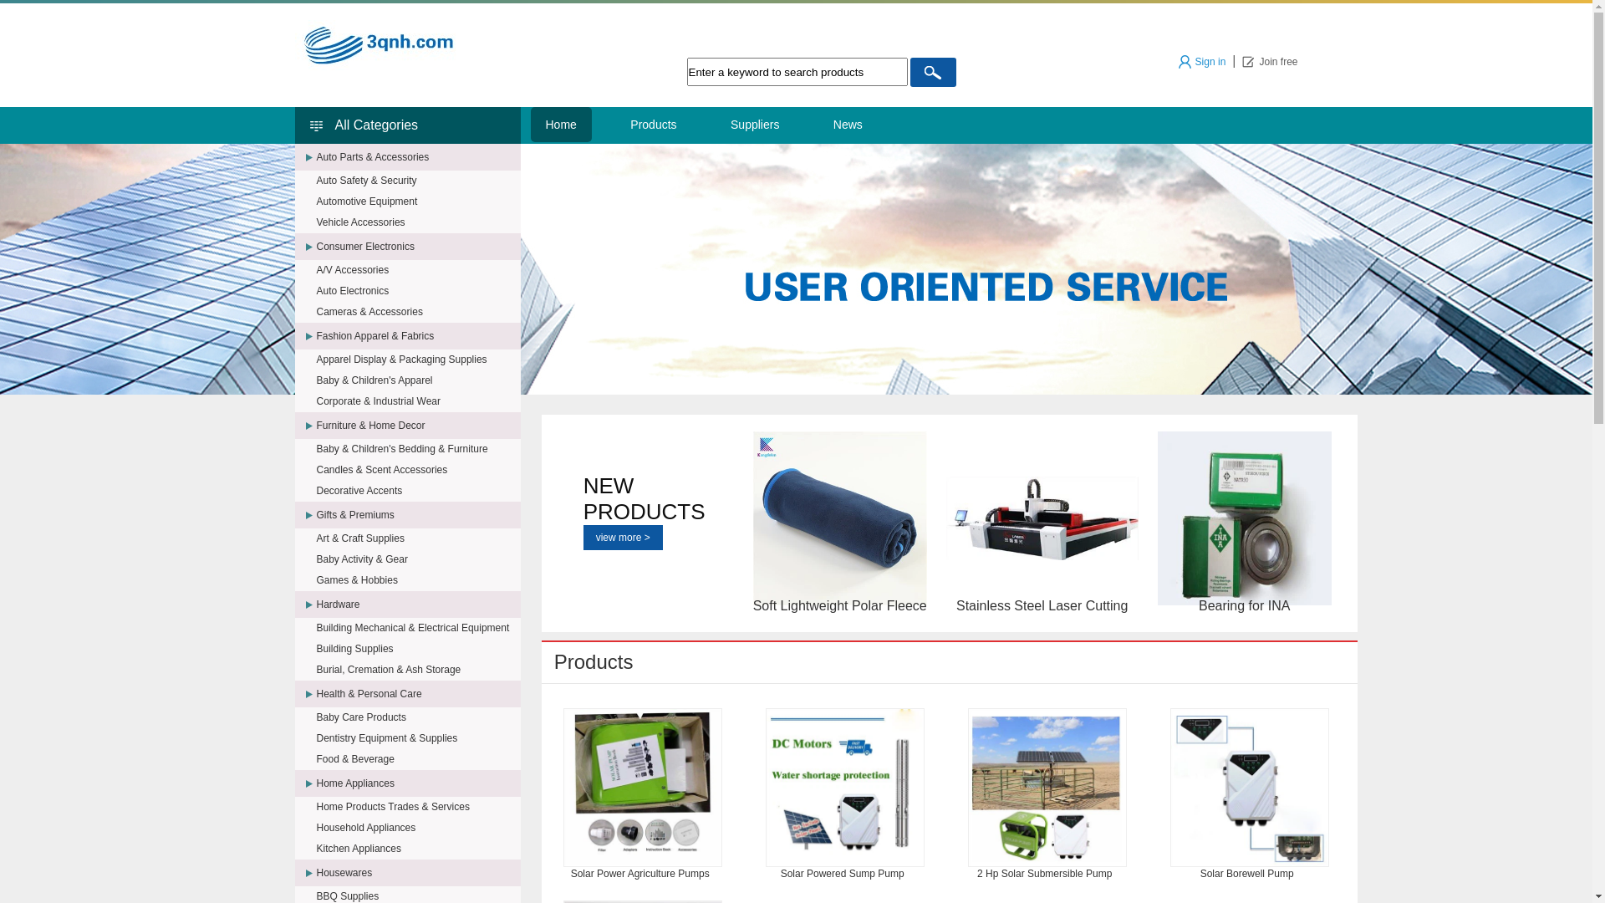  What do you see at coordinates (418, 828) in the screenshot?
I see `Household Appliances` at bounding box center [418, 828].